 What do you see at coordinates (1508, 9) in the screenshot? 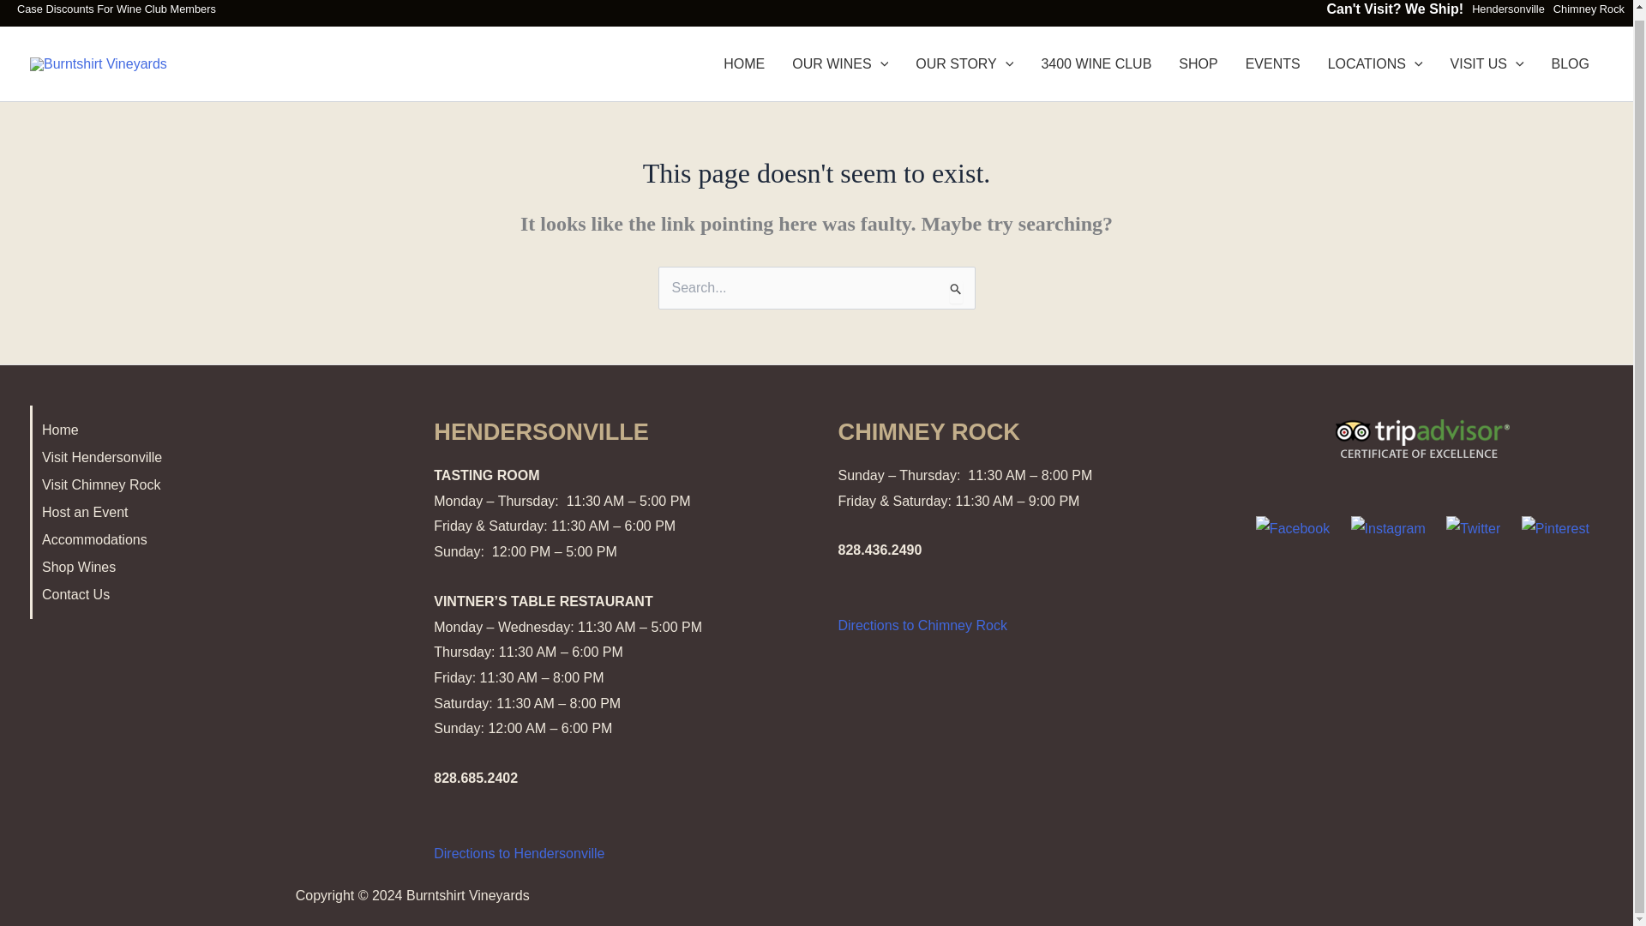
I see `Hendersonville` at bounding box center [1508, 9].